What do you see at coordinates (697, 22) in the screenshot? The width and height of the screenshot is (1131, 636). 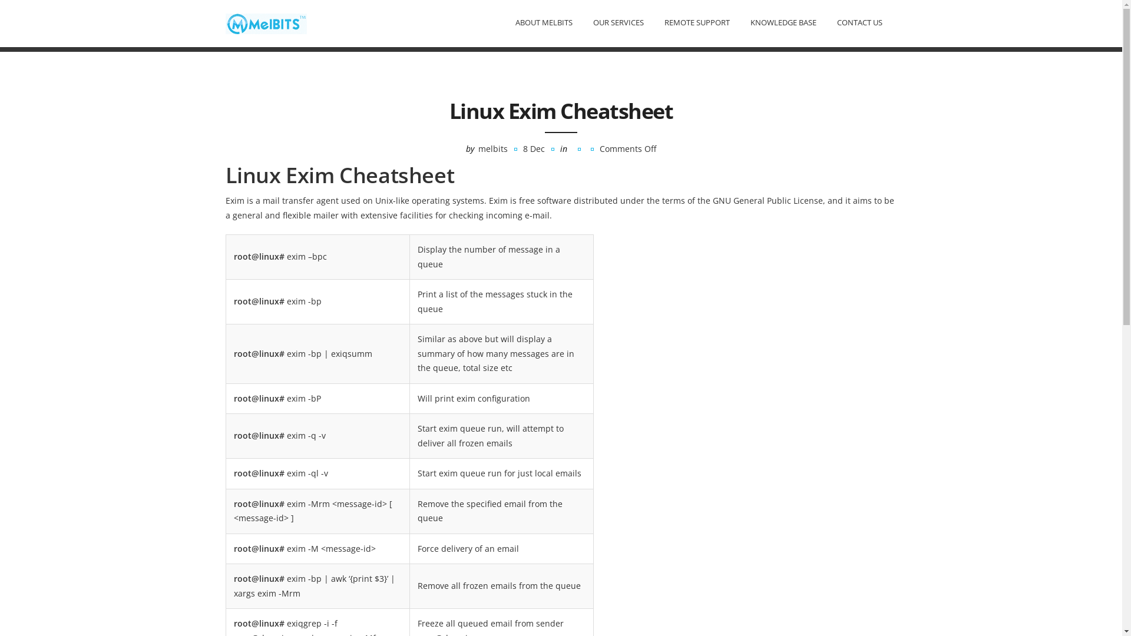 I see `REMOTE SUPPORT` at bounding box center [697, 22].